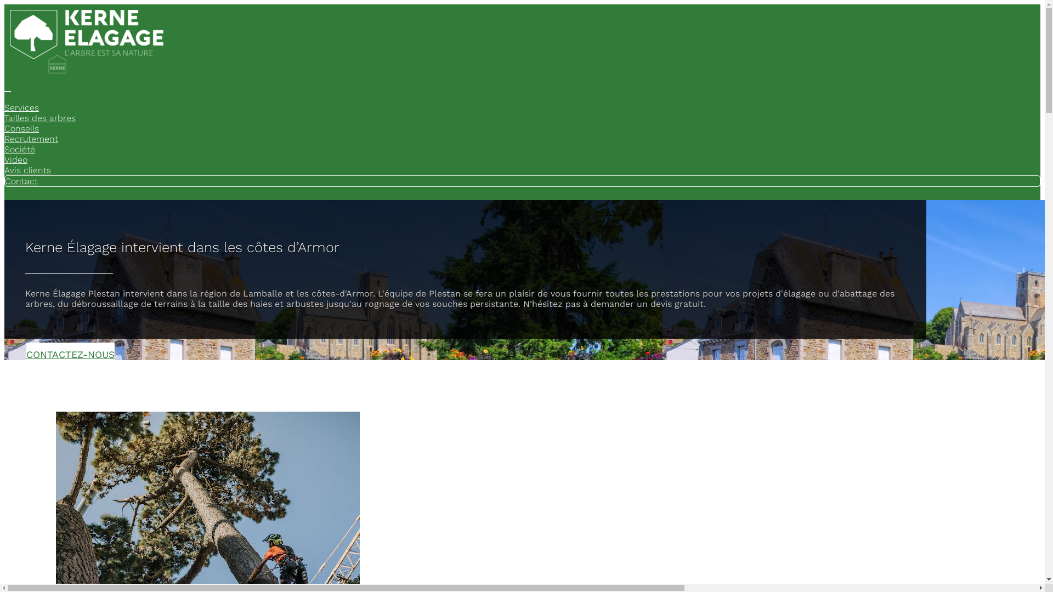 The width and height of the screenshot is (1053, 592). I want to click on Services, so click(22, 107).